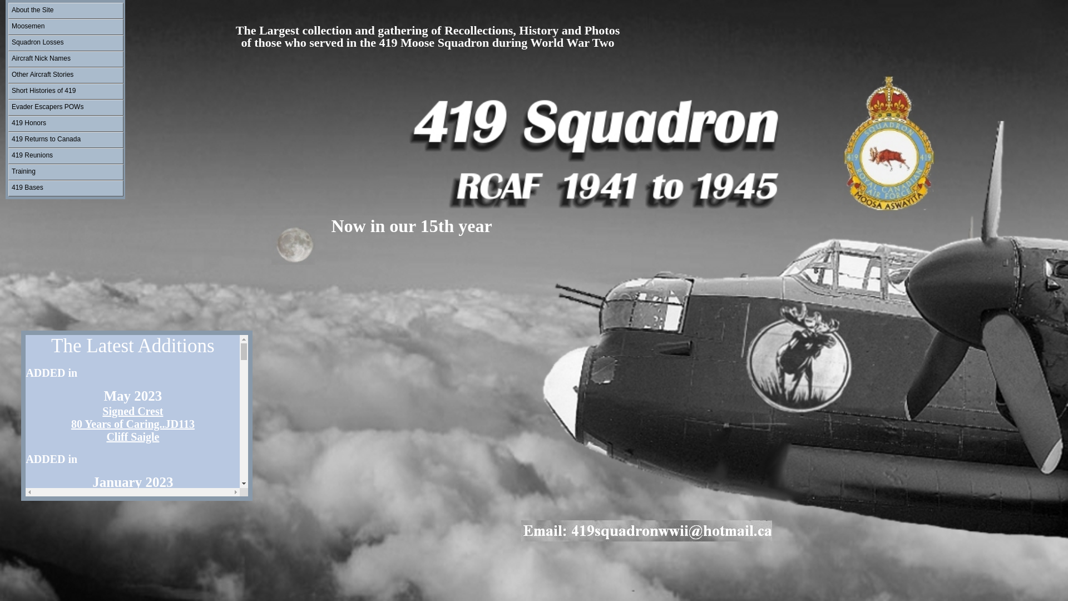  Describe the element at coordinates (66, 59) in the screenshot. I see `Aircraft Nick Names` at that location.